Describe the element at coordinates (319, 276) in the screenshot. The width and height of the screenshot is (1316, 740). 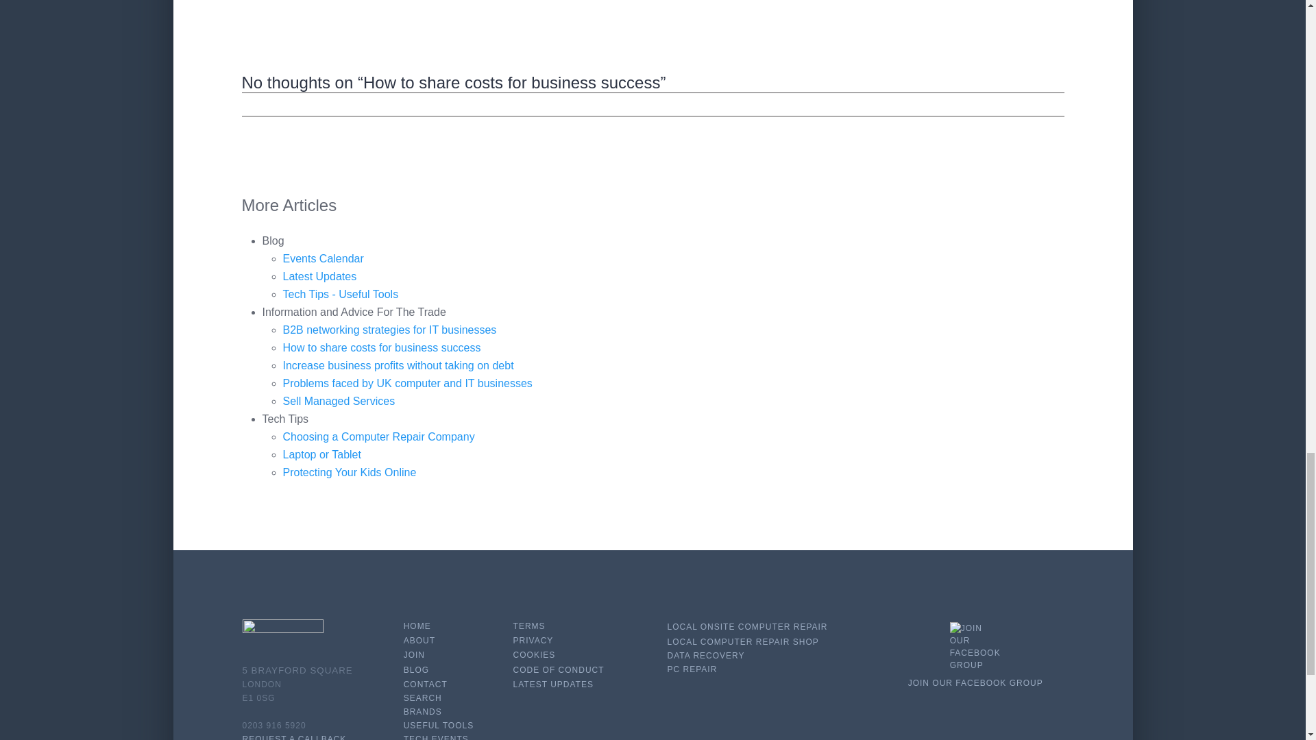
I see `Latest Updates` at that location.